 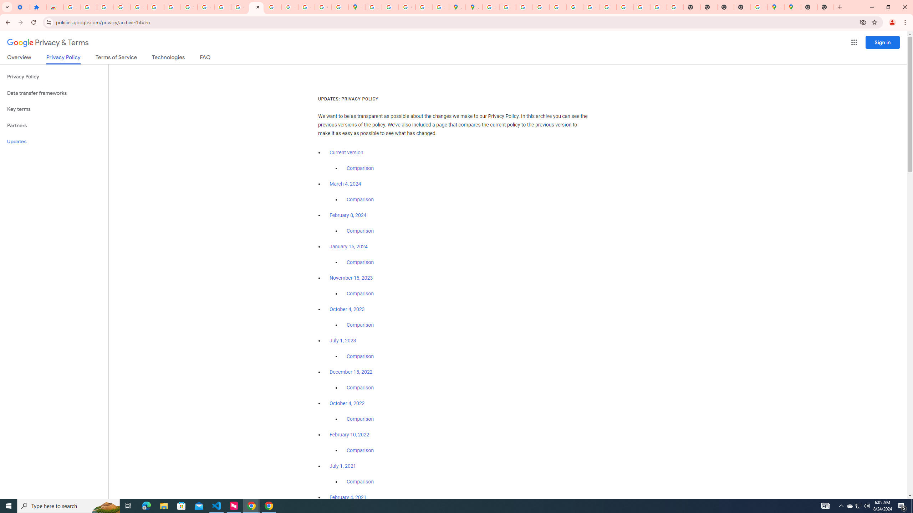 I want to click on Reviews: Helix Fruit Jump Arcade Game, so click(x=55, y=7).